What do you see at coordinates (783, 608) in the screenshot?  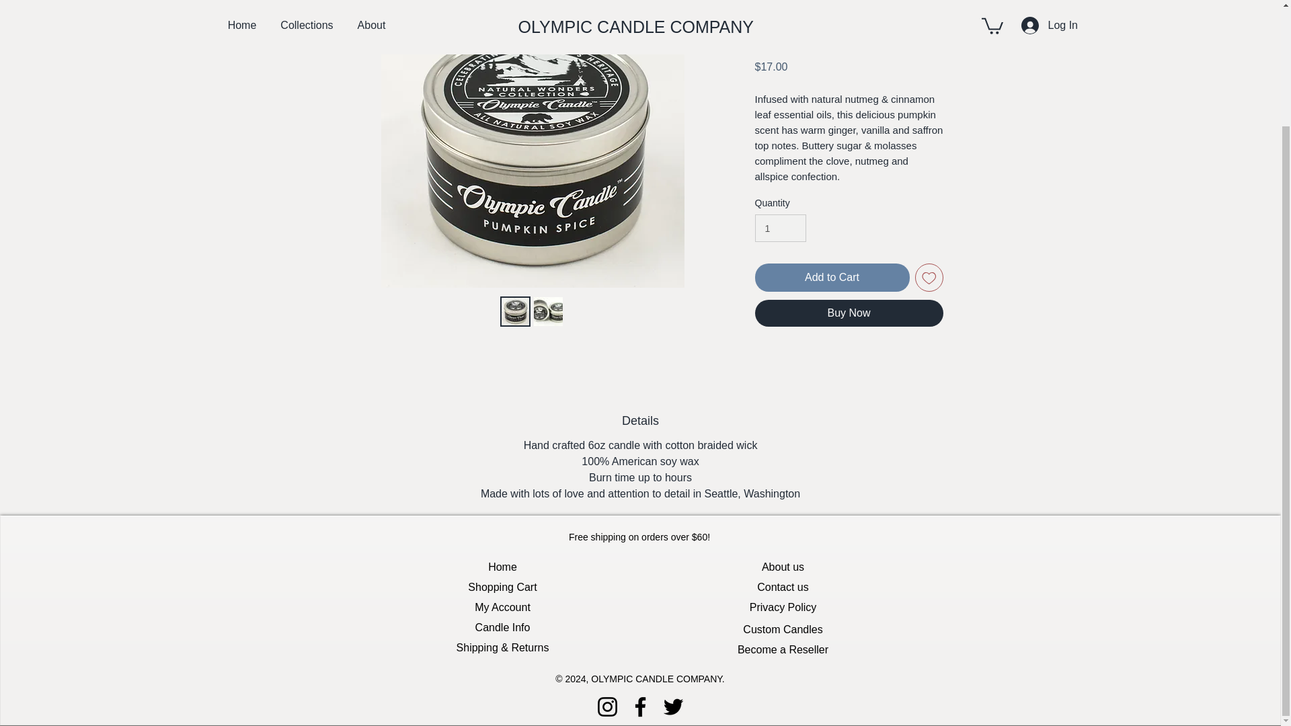 I see `Privacy Policy` at bounding box center [783, 608].